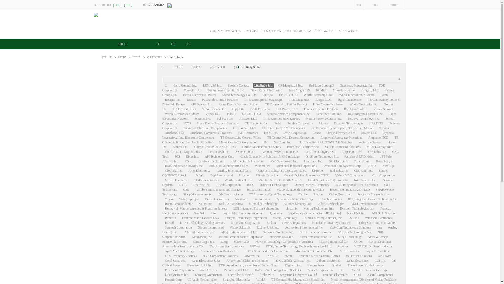 Image resolution: width=504 pixels, height=284 pixels. I want to click on FDK America, Inc., a member of Fujitsu Group, so click(249, 265).